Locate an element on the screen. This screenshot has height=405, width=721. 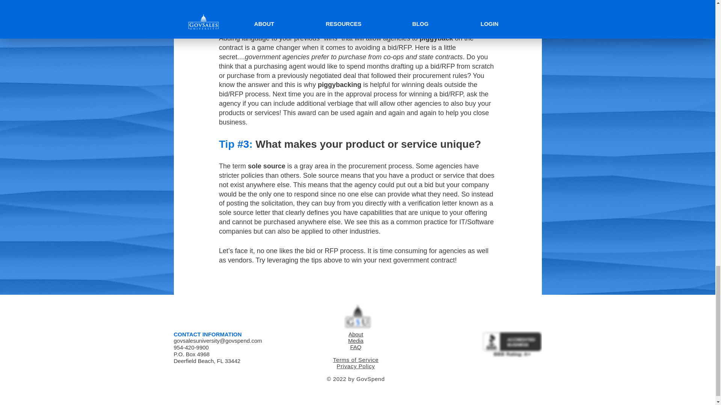
Media is located at coordinates (356, 340).